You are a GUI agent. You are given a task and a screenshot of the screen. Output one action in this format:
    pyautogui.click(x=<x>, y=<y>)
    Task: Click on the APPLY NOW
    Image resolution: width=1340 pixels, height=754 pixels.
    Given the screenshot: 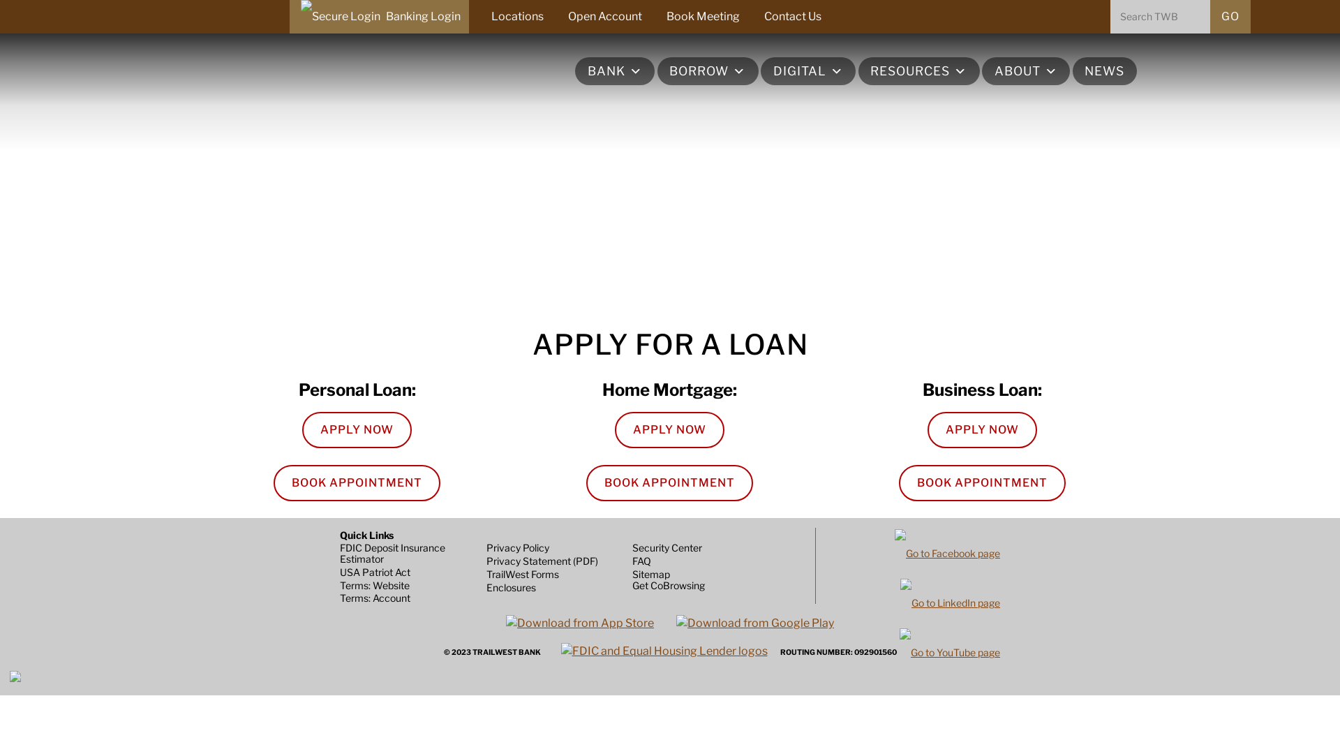 What is the action you would take?
    pyautogui.click(x=357, y=430)
    